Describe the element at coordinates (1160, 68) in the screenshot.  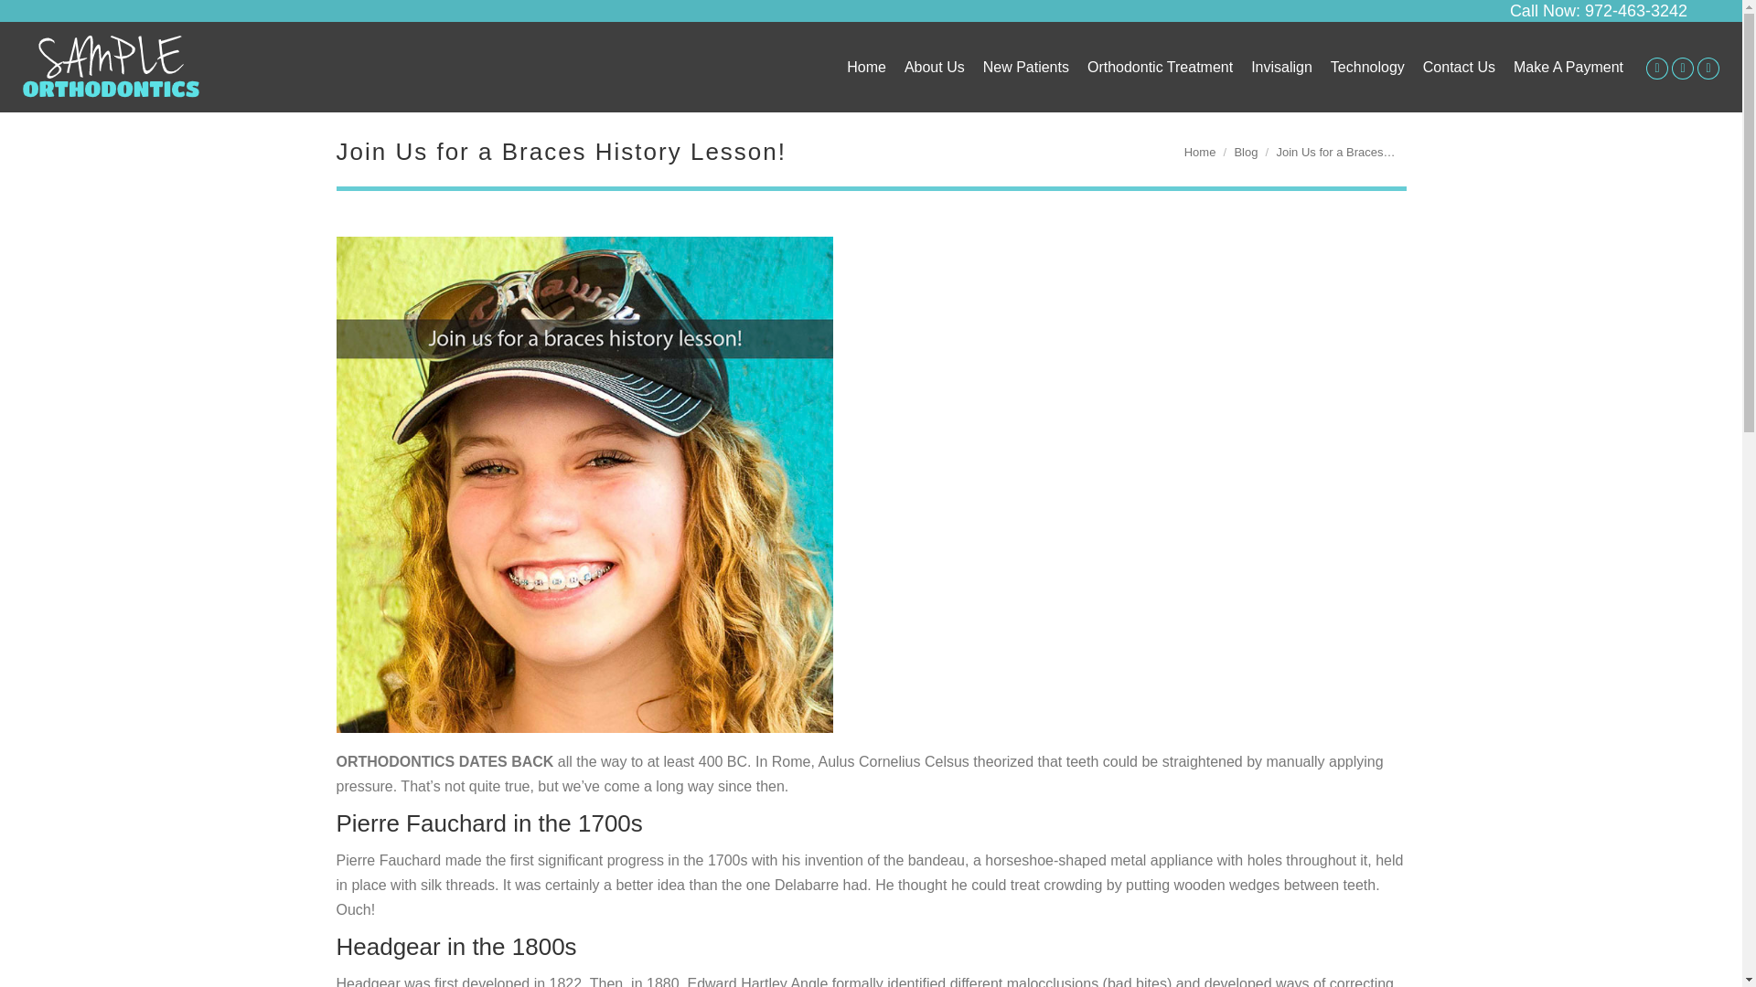
I see `Orthodontic Treatment` at that location.